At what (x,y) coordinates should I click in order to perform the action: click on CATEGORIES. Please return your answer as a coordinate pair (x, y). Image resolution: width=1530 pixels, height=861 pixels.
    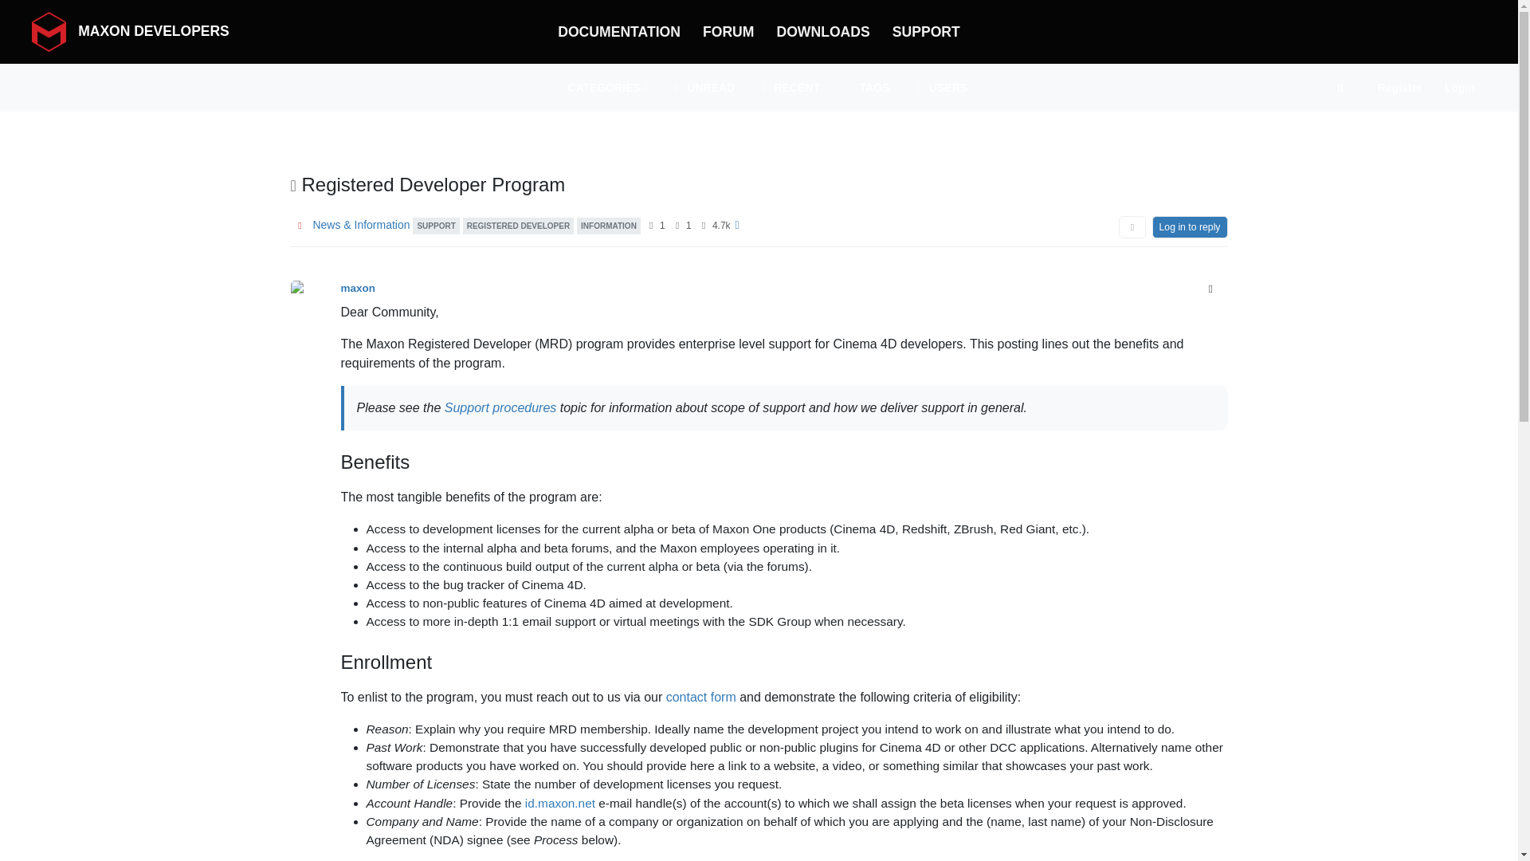
    Looking at the image, I should click on (599, 88).